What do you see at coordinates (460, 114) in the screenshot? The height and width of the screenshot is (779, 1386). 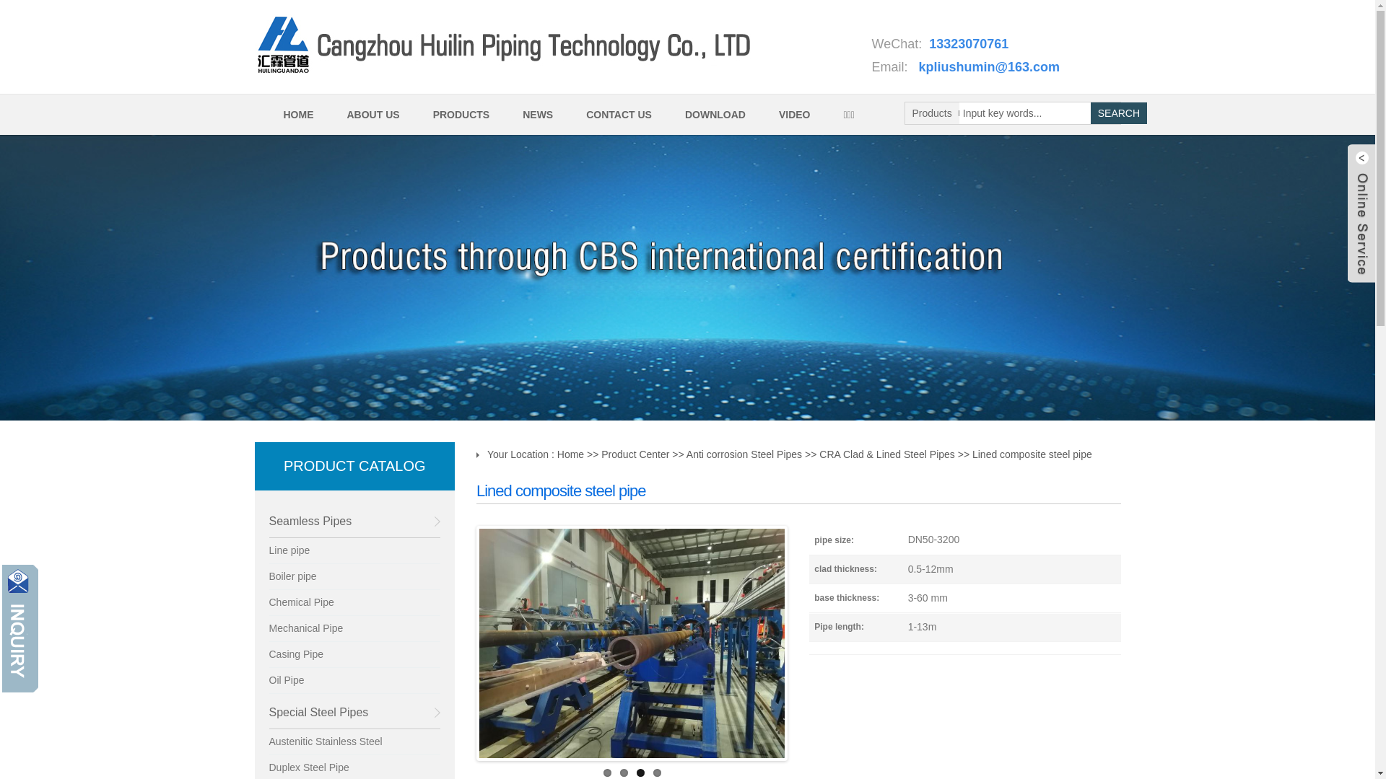 I see `PRODUCTS` at bounding box center [460, 114].